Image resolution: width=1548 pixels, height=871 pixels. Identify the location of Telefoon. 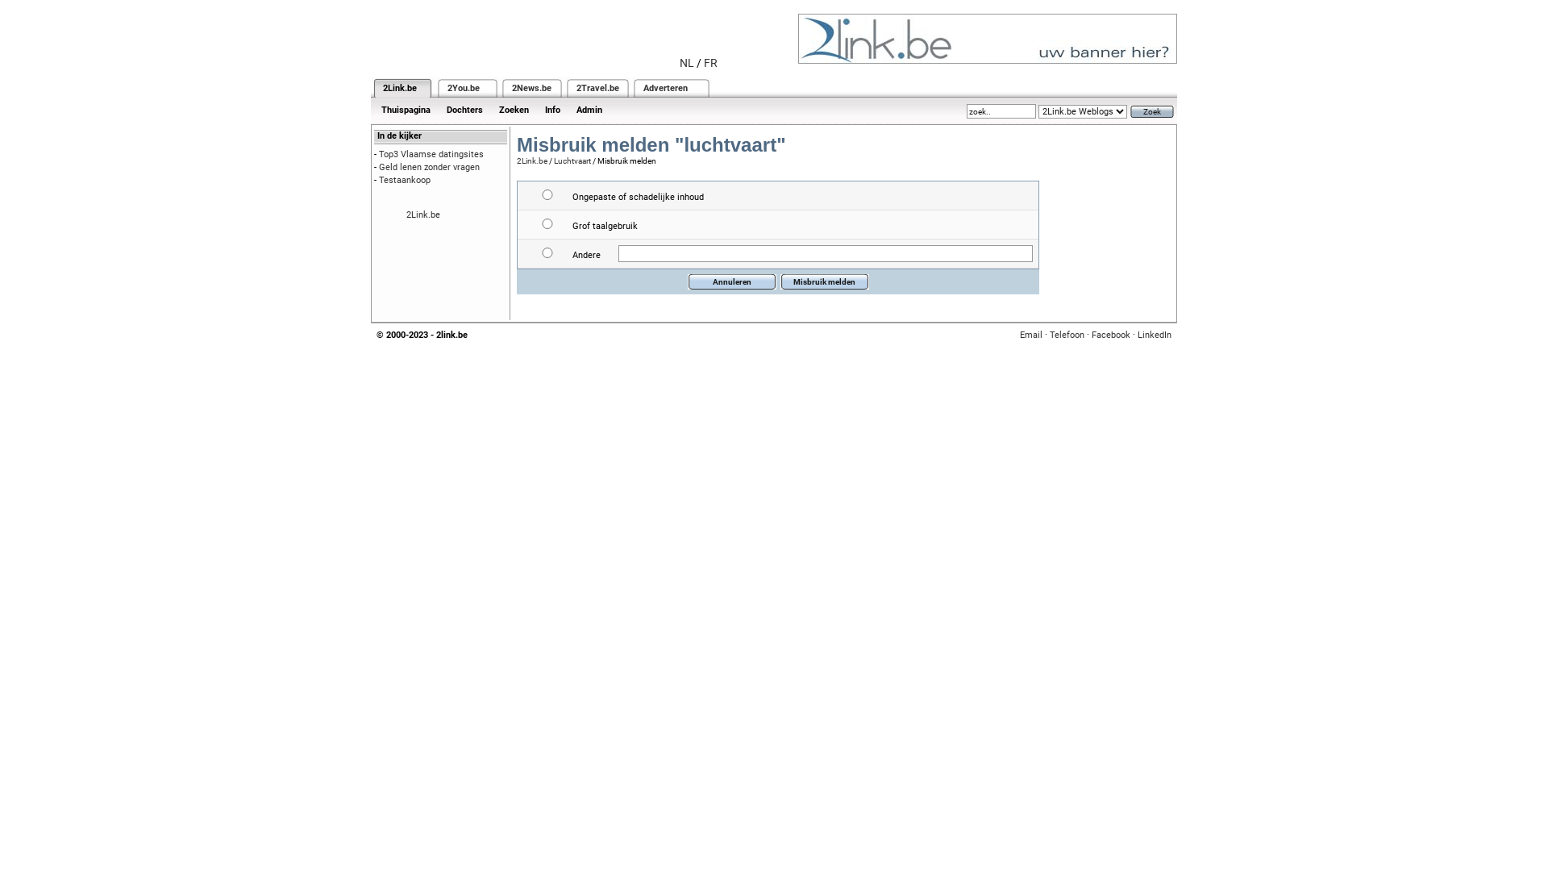
(1067, 335).